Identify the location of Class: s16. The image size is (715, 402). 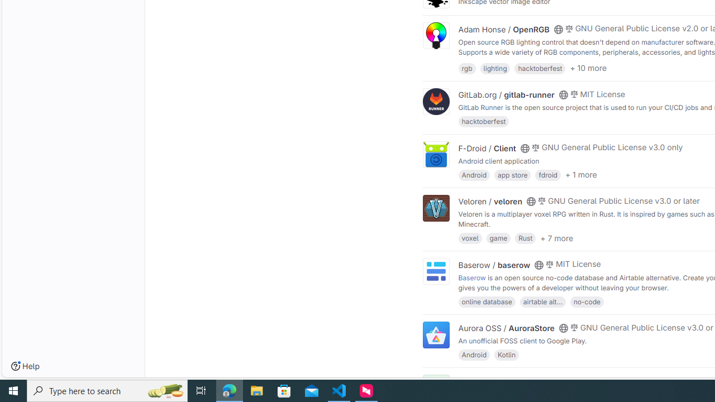
(558, 381).